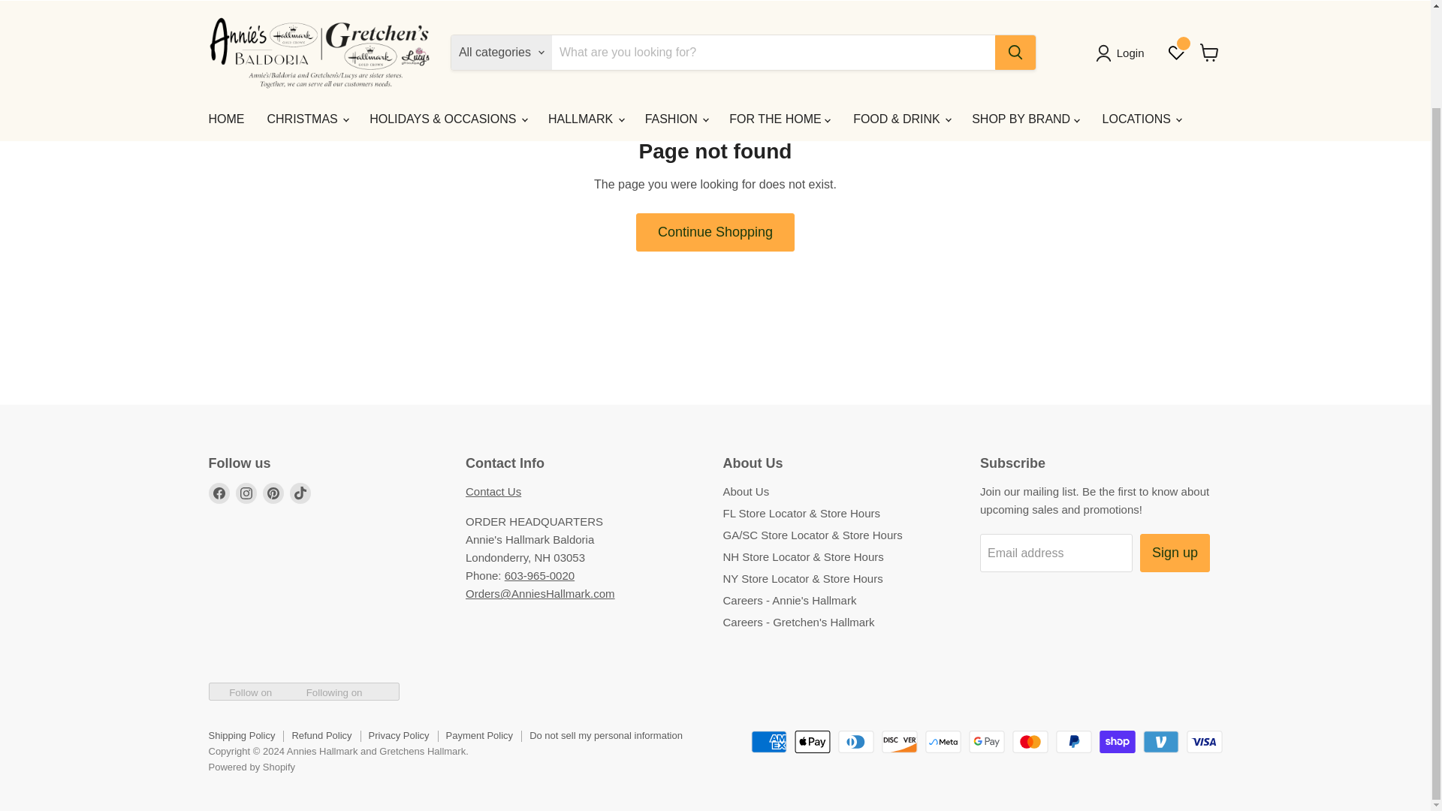 This screenshot has height=811, width=1442. What do you see at coordinates (273, 493) in the screenshot?
I see `Pinterest` at bounding box center [273, 493].